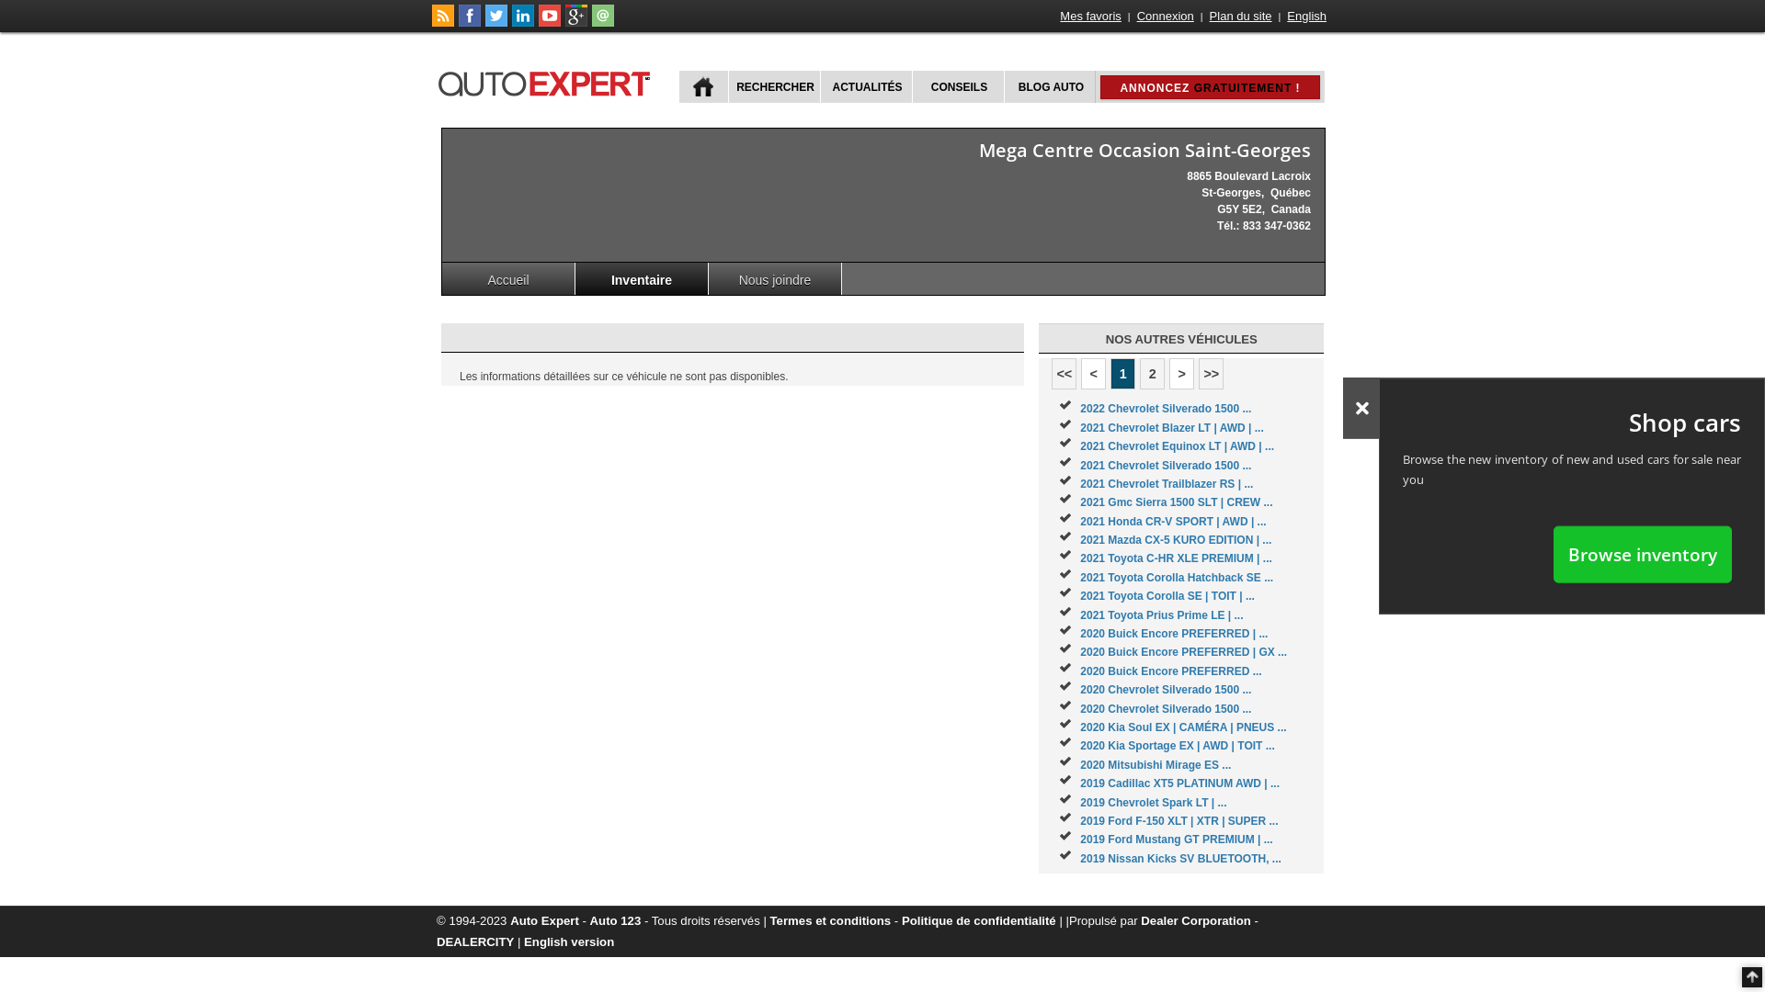 The width and height of the screenshot is (1765, 992). Describe the element at coordinates (1180, 859) in the screenshot. I see `2019 Nissan Kicks SV BLUETOOTH, ...` at that location.